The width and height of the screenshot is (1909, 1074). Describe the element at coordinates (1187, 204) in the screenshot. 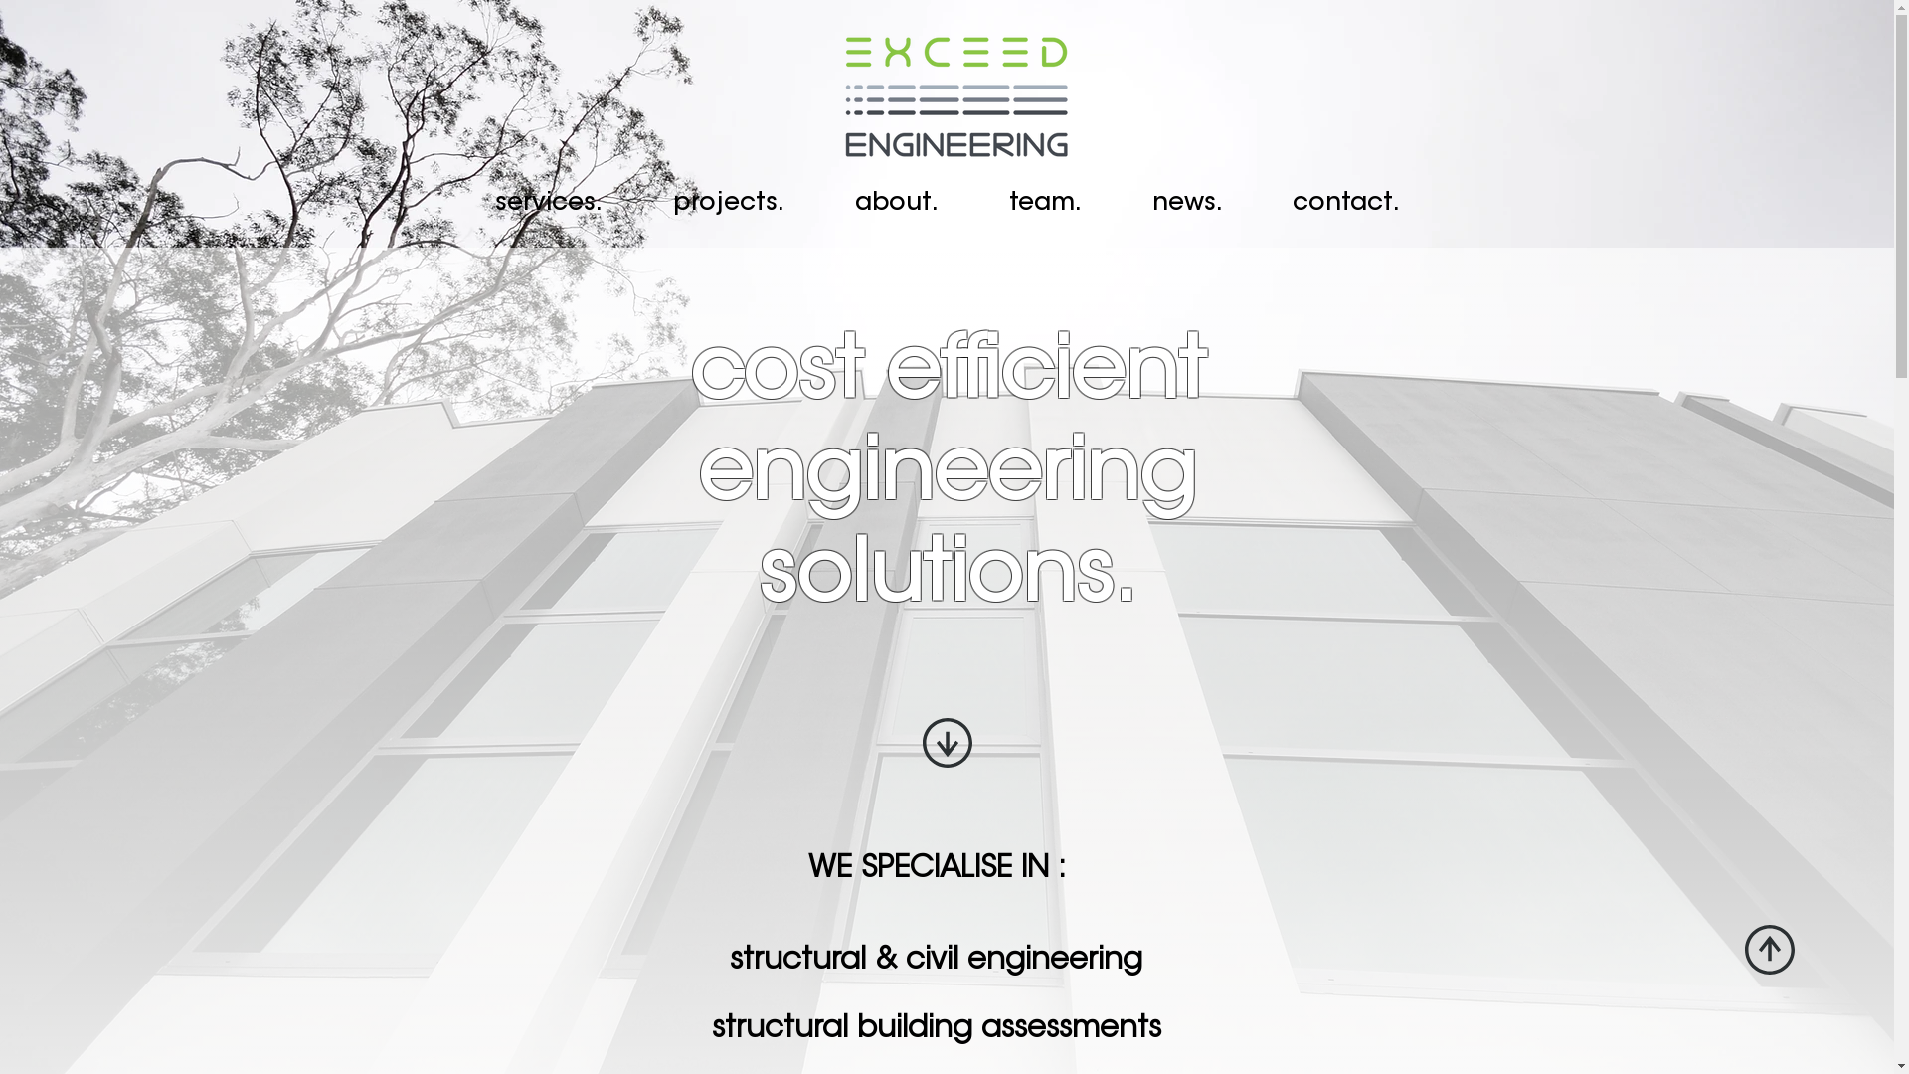

I see `news.` at that location.